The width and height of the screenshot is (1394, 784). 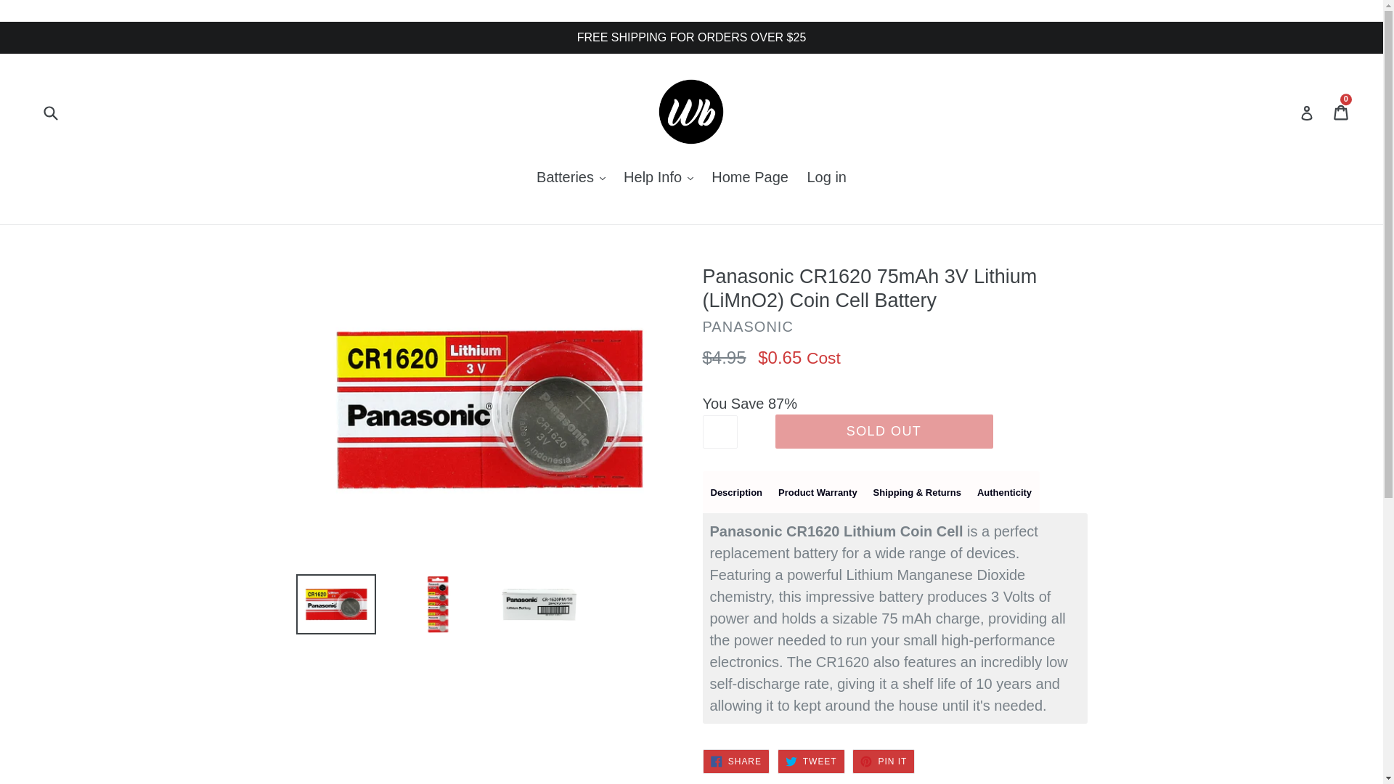 I want to click on Pin on Pinterest, so click(x=883, y=761).